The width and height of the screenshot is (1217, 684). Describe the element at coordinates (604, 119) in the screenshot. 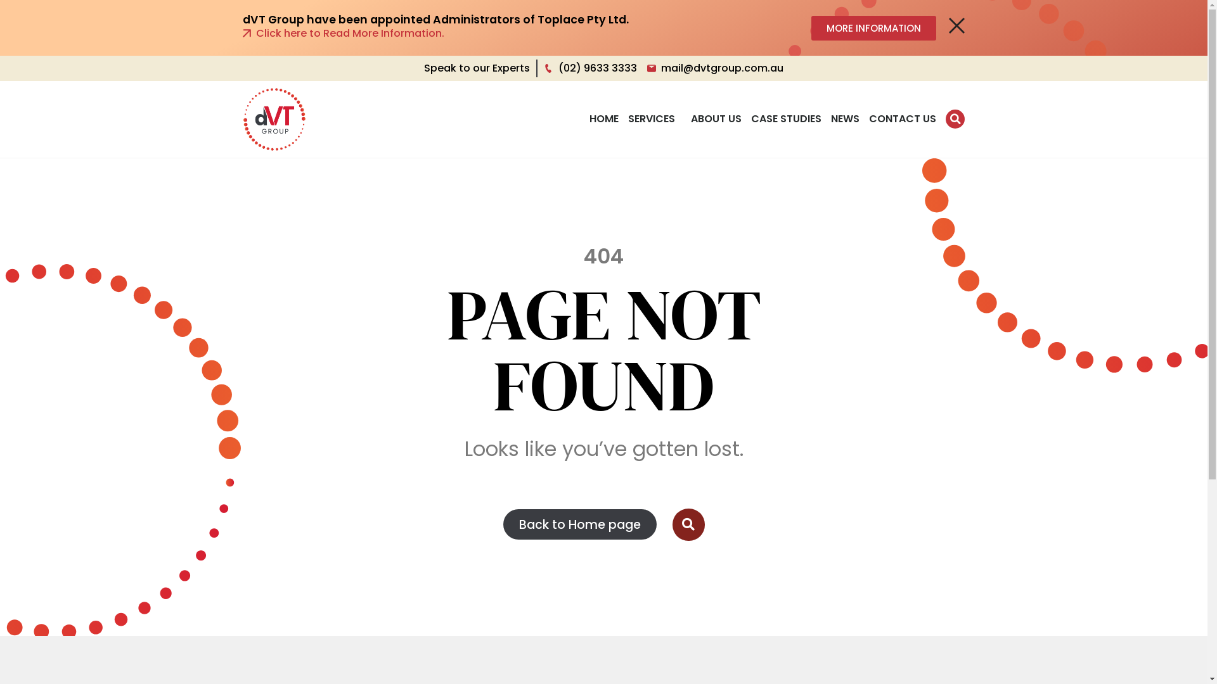

I see `HOME` at that location.